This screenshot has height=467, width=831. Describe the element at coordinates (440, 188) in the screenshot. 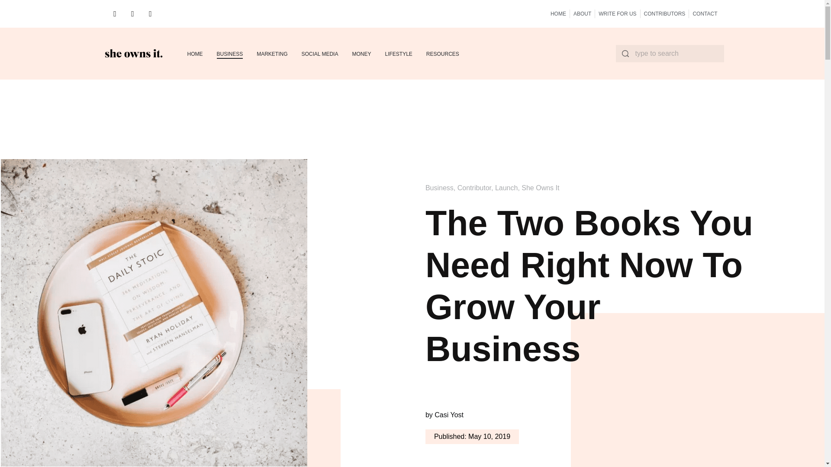

I see `Business` at that location.